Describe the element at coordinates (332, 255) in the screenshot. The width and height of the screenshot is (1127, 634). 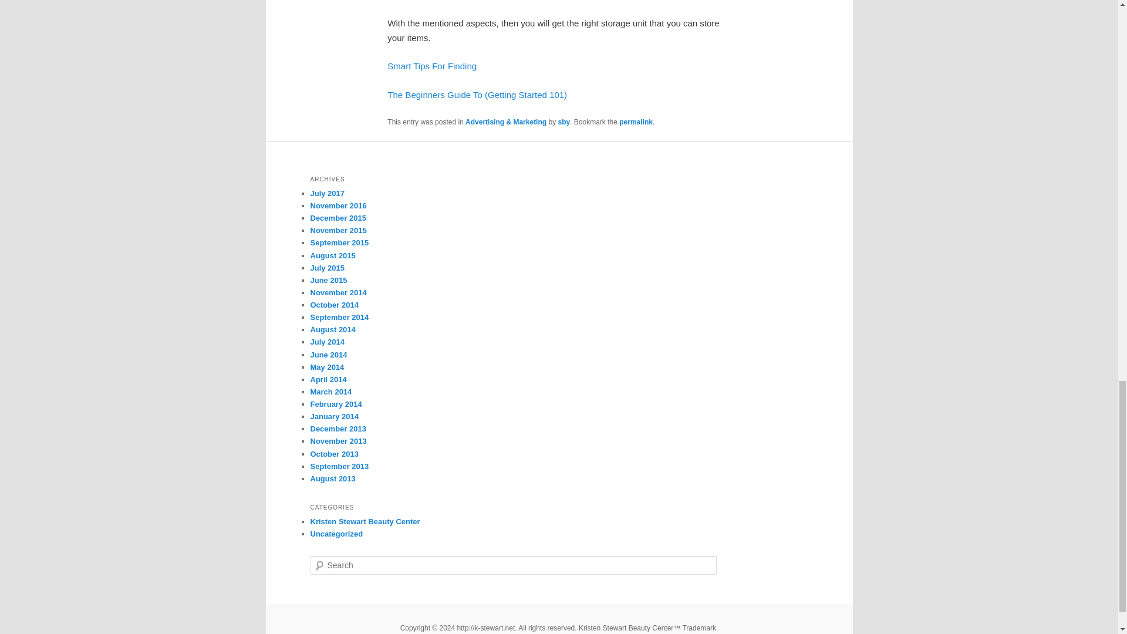
I see `August 2015` at that location.